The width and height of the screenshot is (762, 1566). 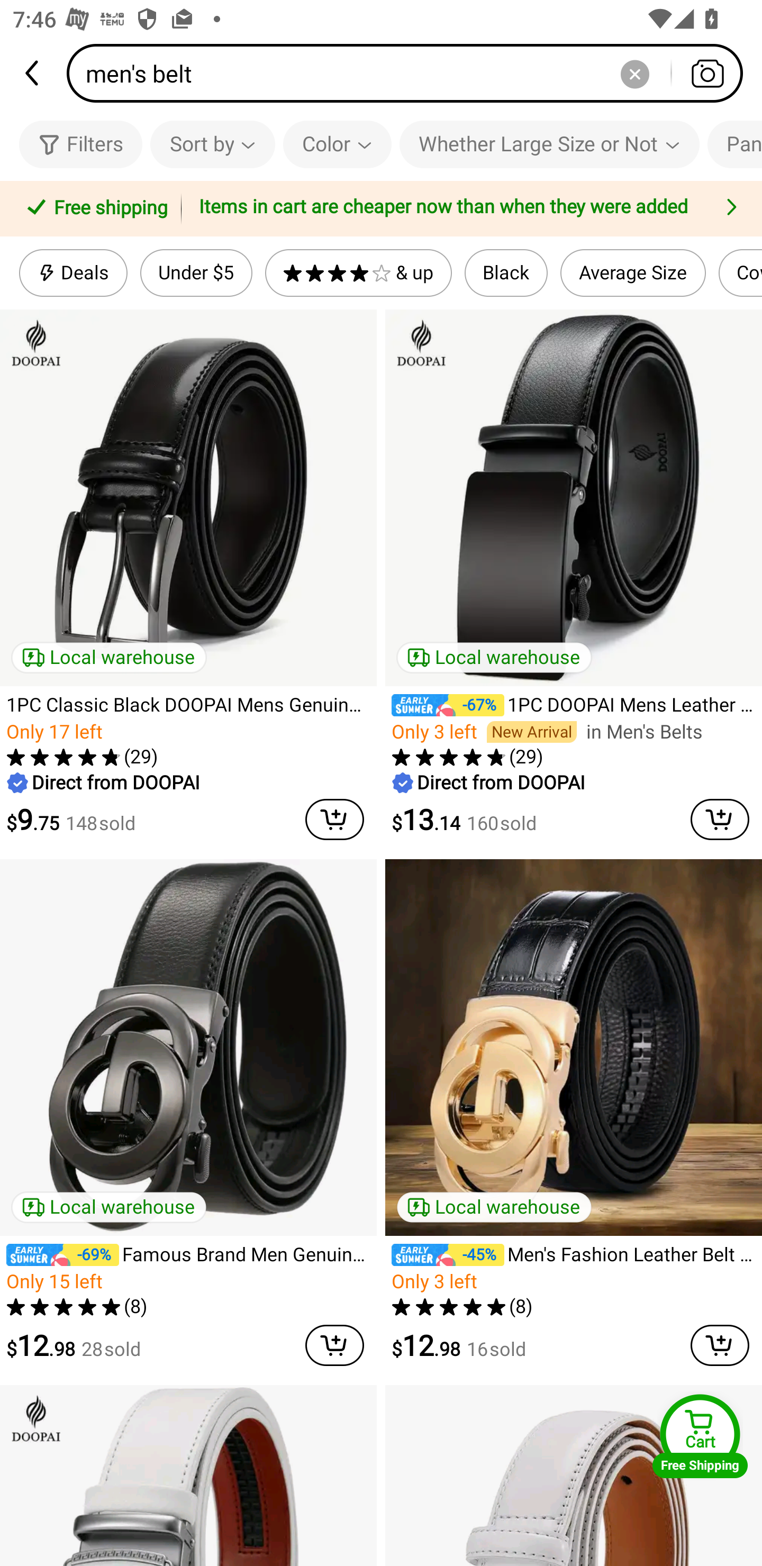 I want to click on Average Size, so click(x=633, y=273).